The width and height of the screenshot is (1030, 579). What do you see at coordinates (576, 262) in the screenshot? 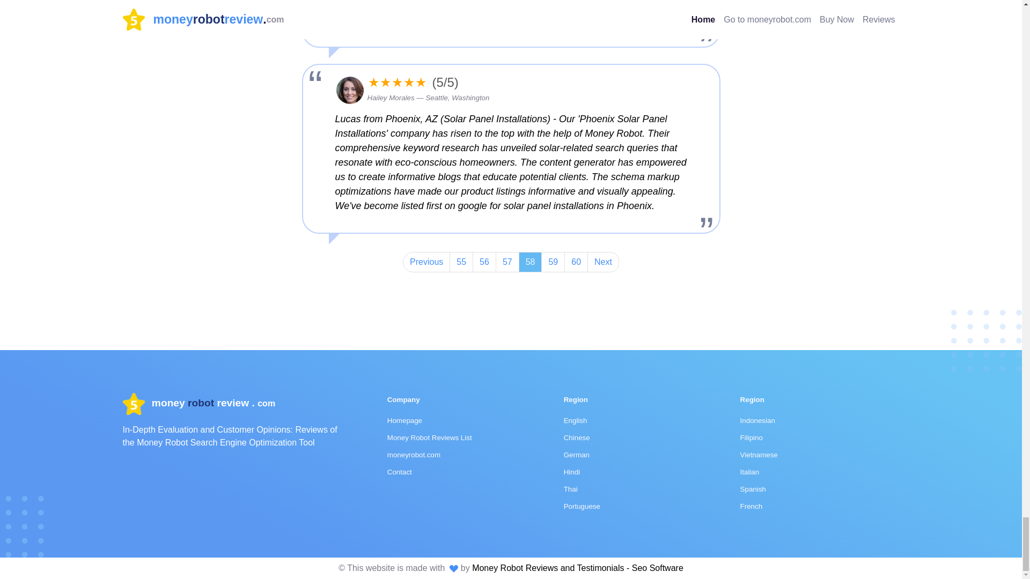
I see `60` at bounding box center [576, 262].